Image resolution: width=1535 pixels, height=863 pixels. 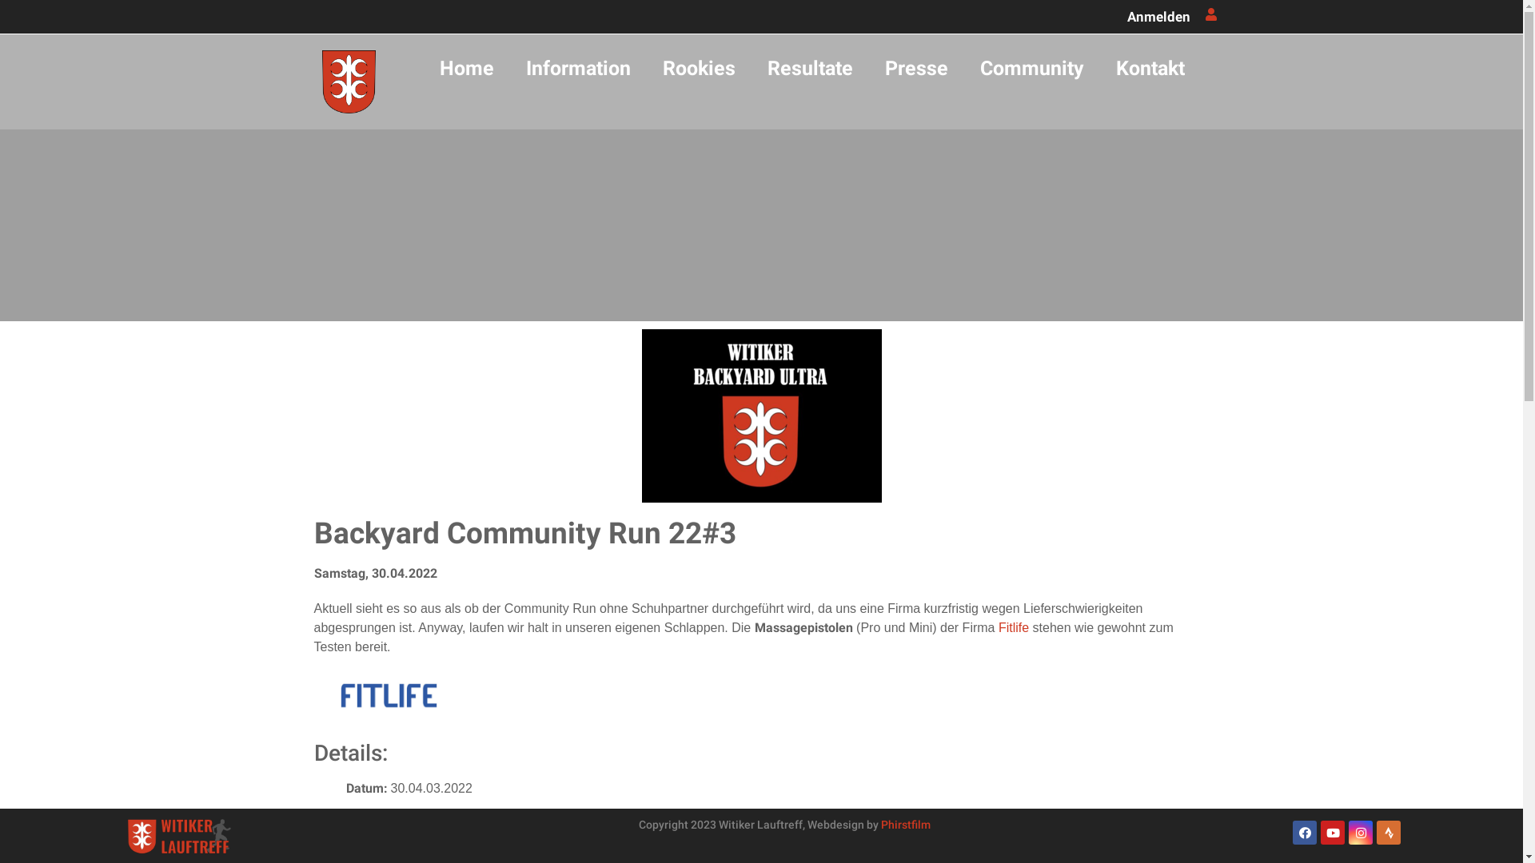 I want to click on Kontakt, so click(x=1150, y=69).